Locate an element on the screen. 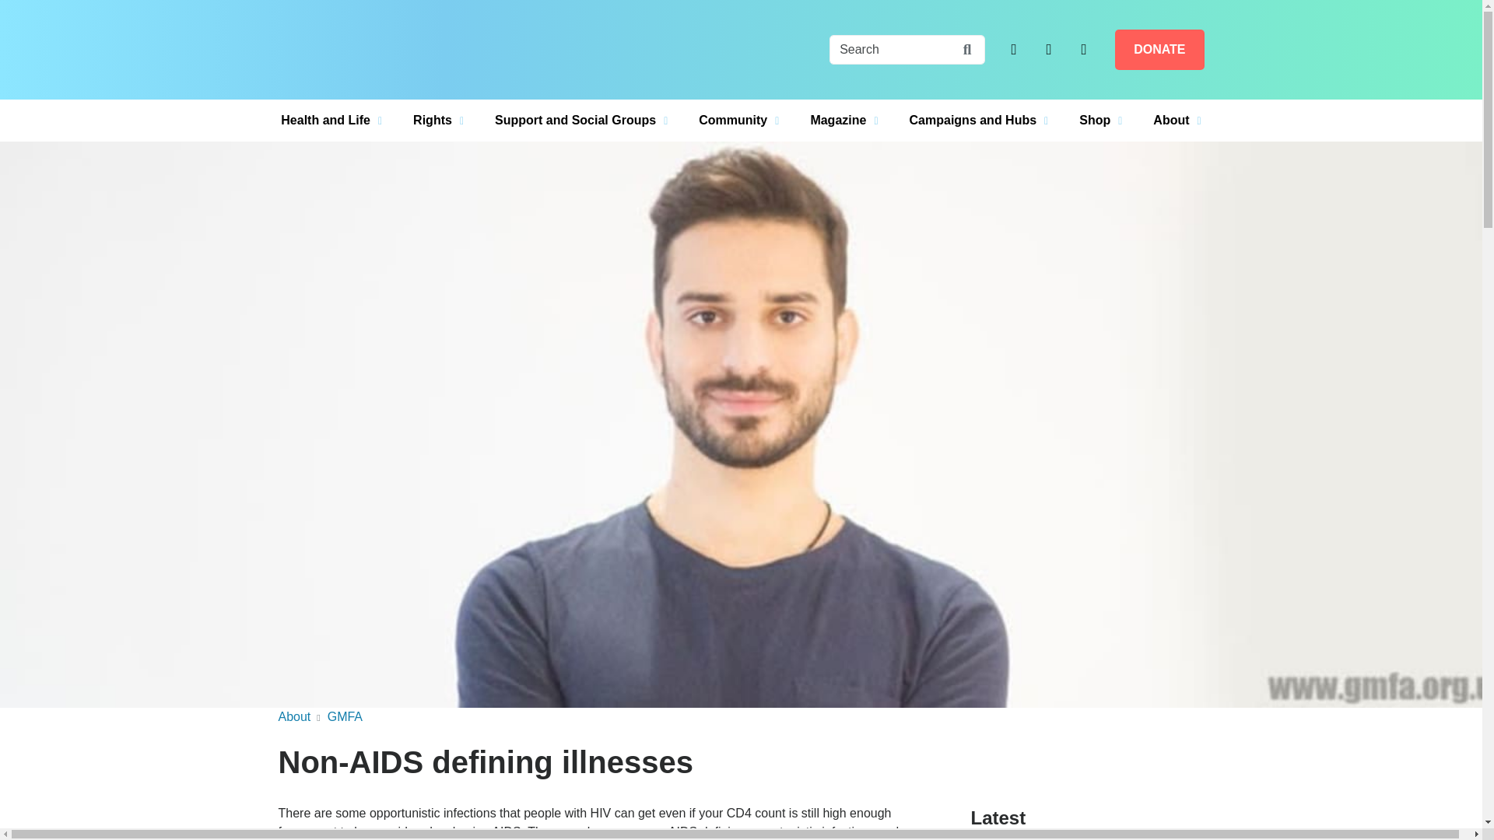 This screenshot has height=840, width=1494. Magazine drop down menu is located at coordinates (843, 121).